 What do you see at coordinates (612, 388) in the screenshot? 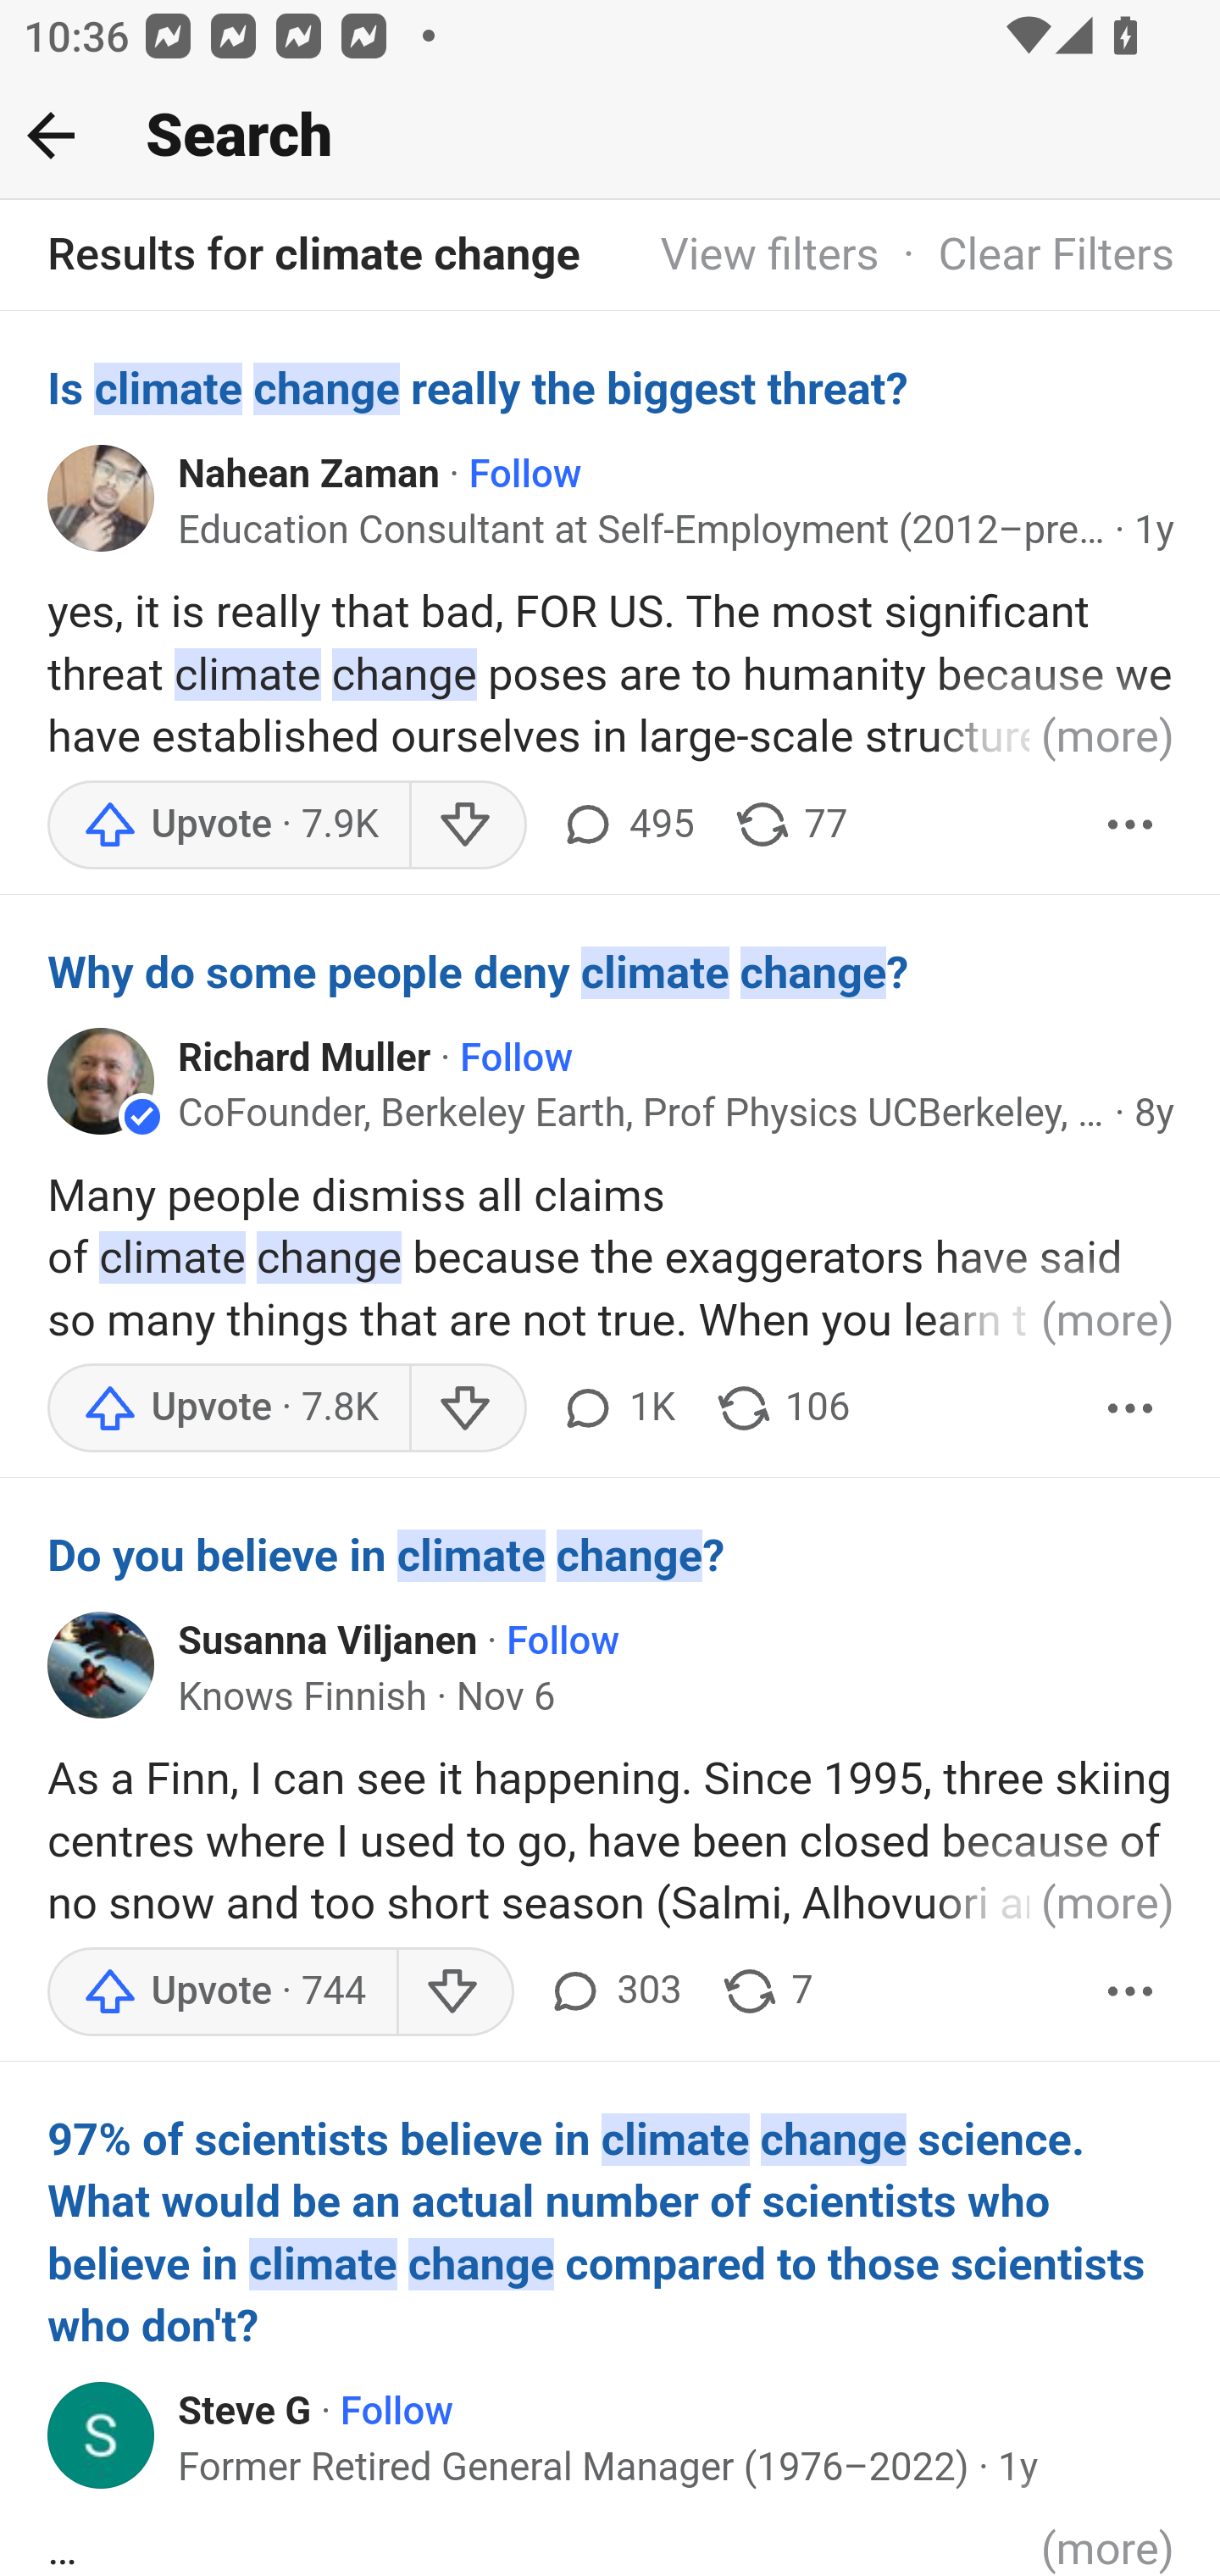
I see `Is climate change really the biggest threat?` at bounding box center [612, 388].